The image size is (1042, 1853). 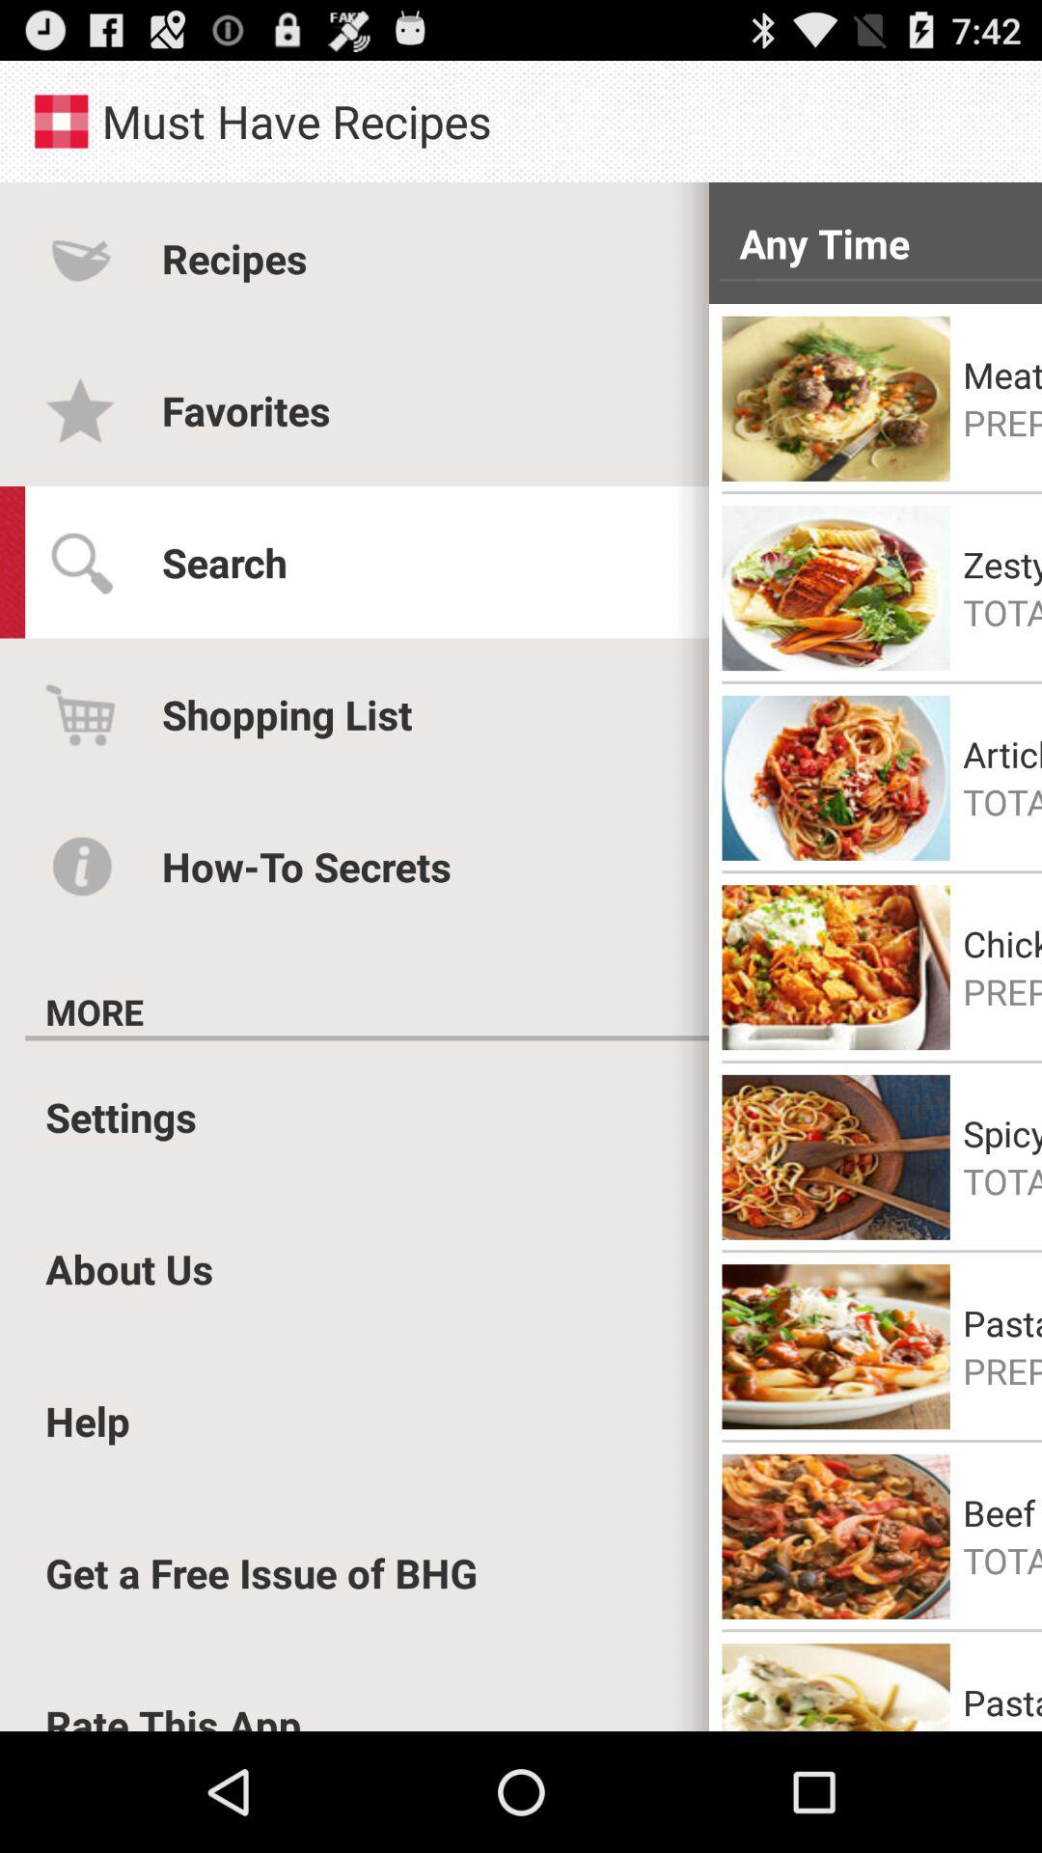 What do you see at coordinates (288, 714) in the screenshot?
I see `scroll until the shopping list` at bounding box center [288, 714].